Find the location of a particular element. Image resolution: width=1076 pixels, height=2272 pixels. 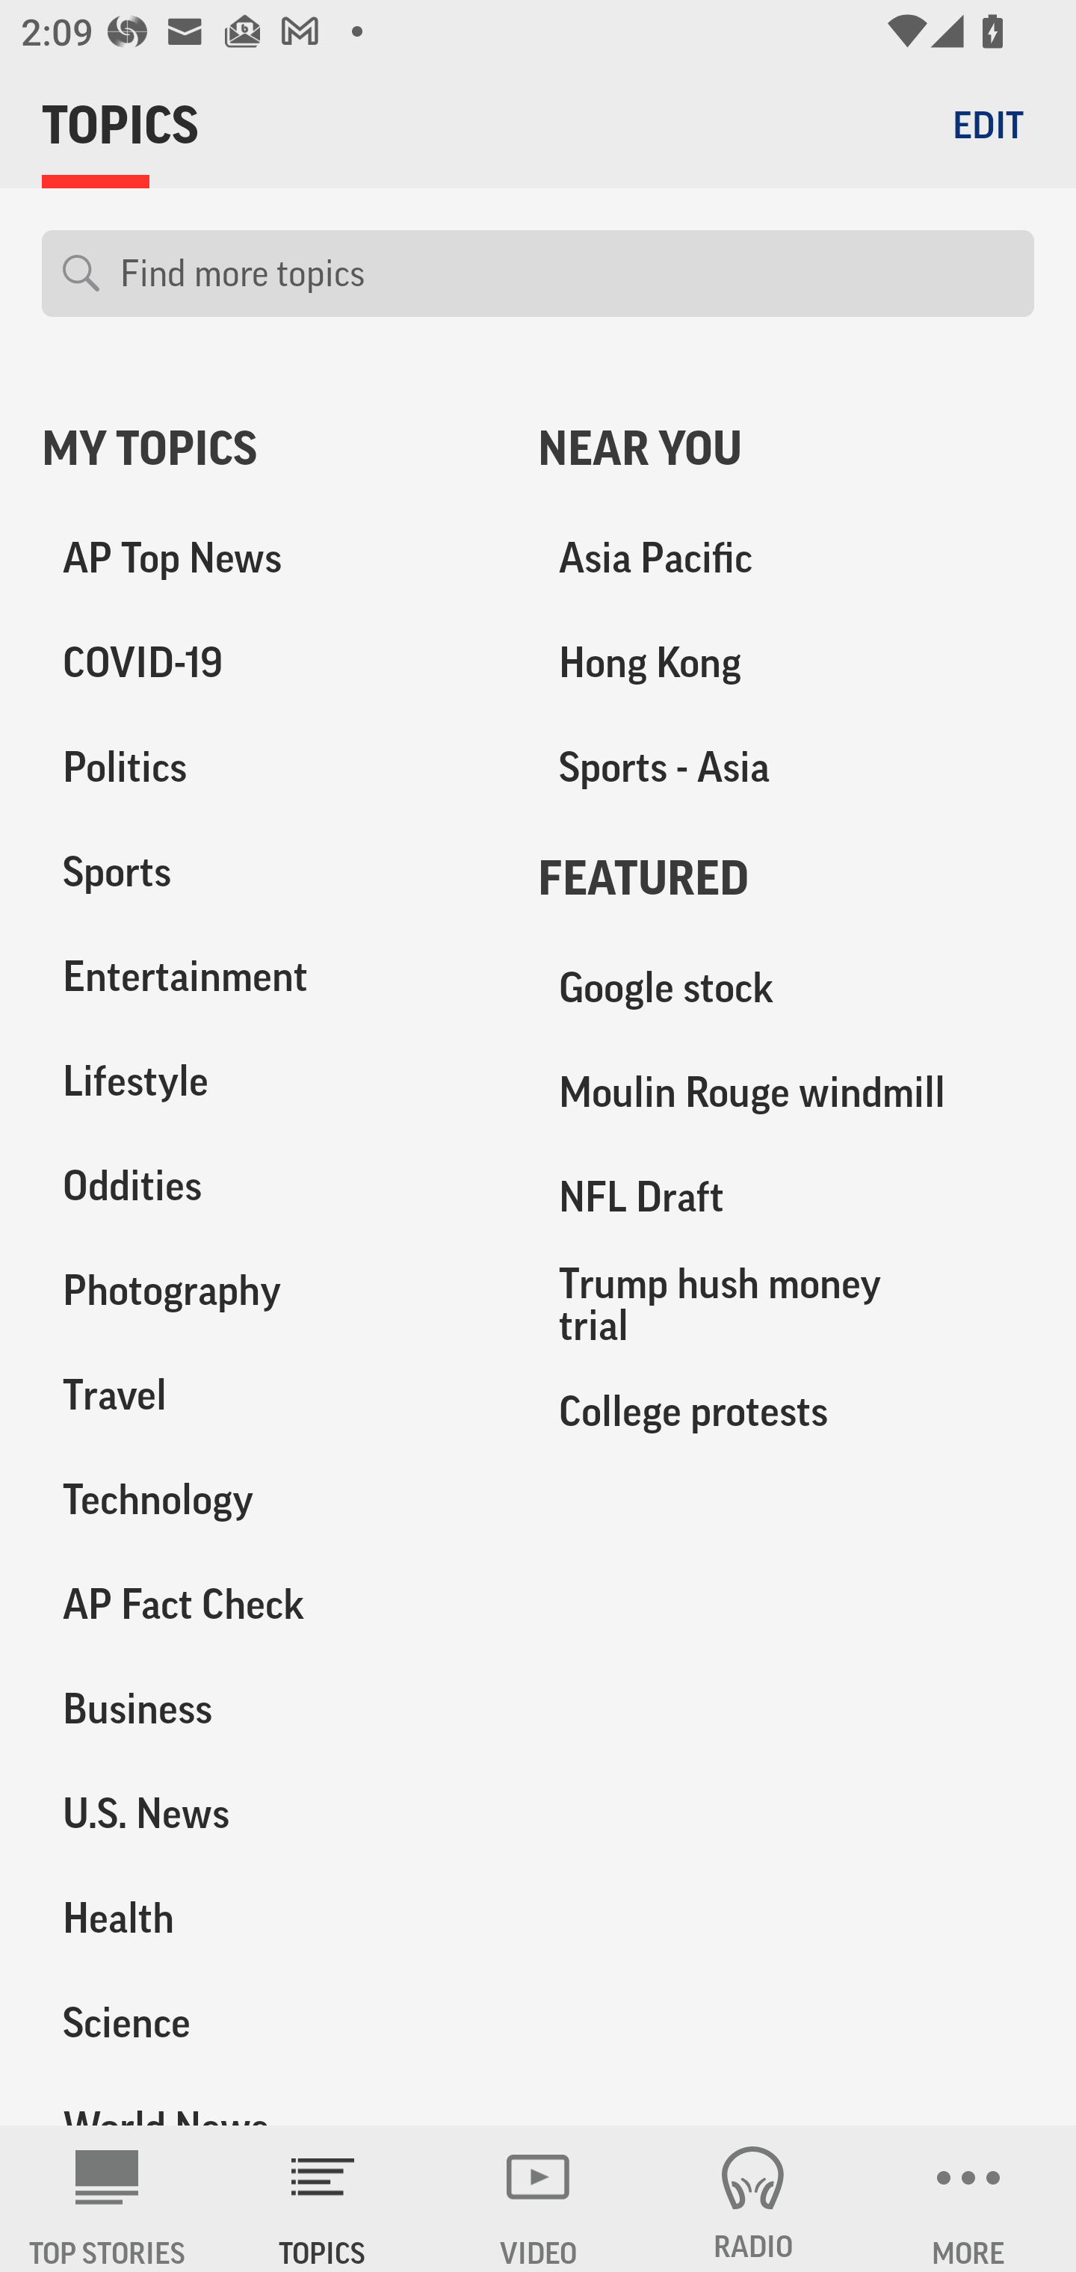

Find more topics is located at coordinates (566, 274).